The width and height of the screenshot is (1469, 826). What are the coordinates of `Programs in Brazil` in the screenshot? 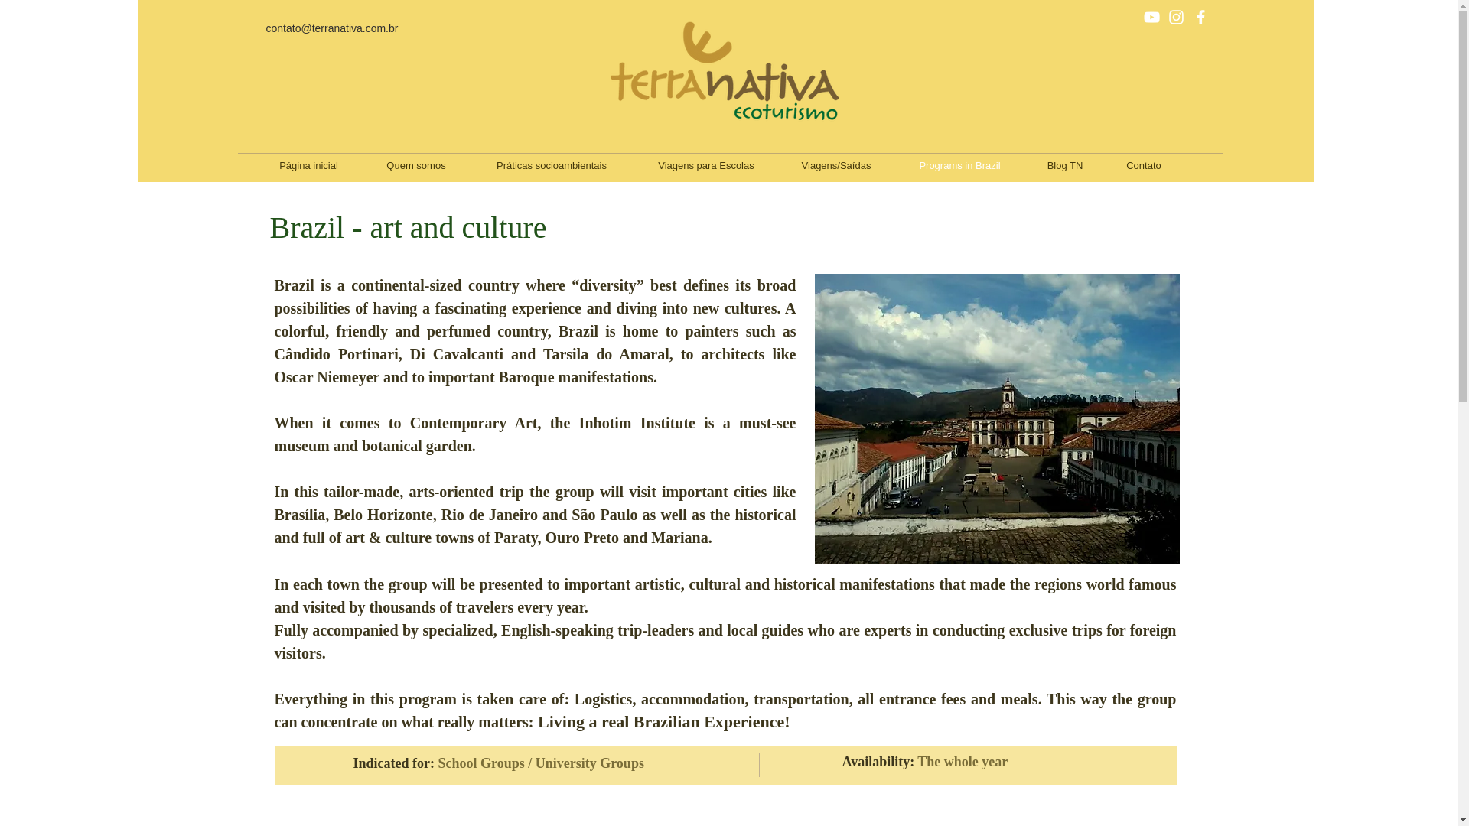 It's located at (959, 165).